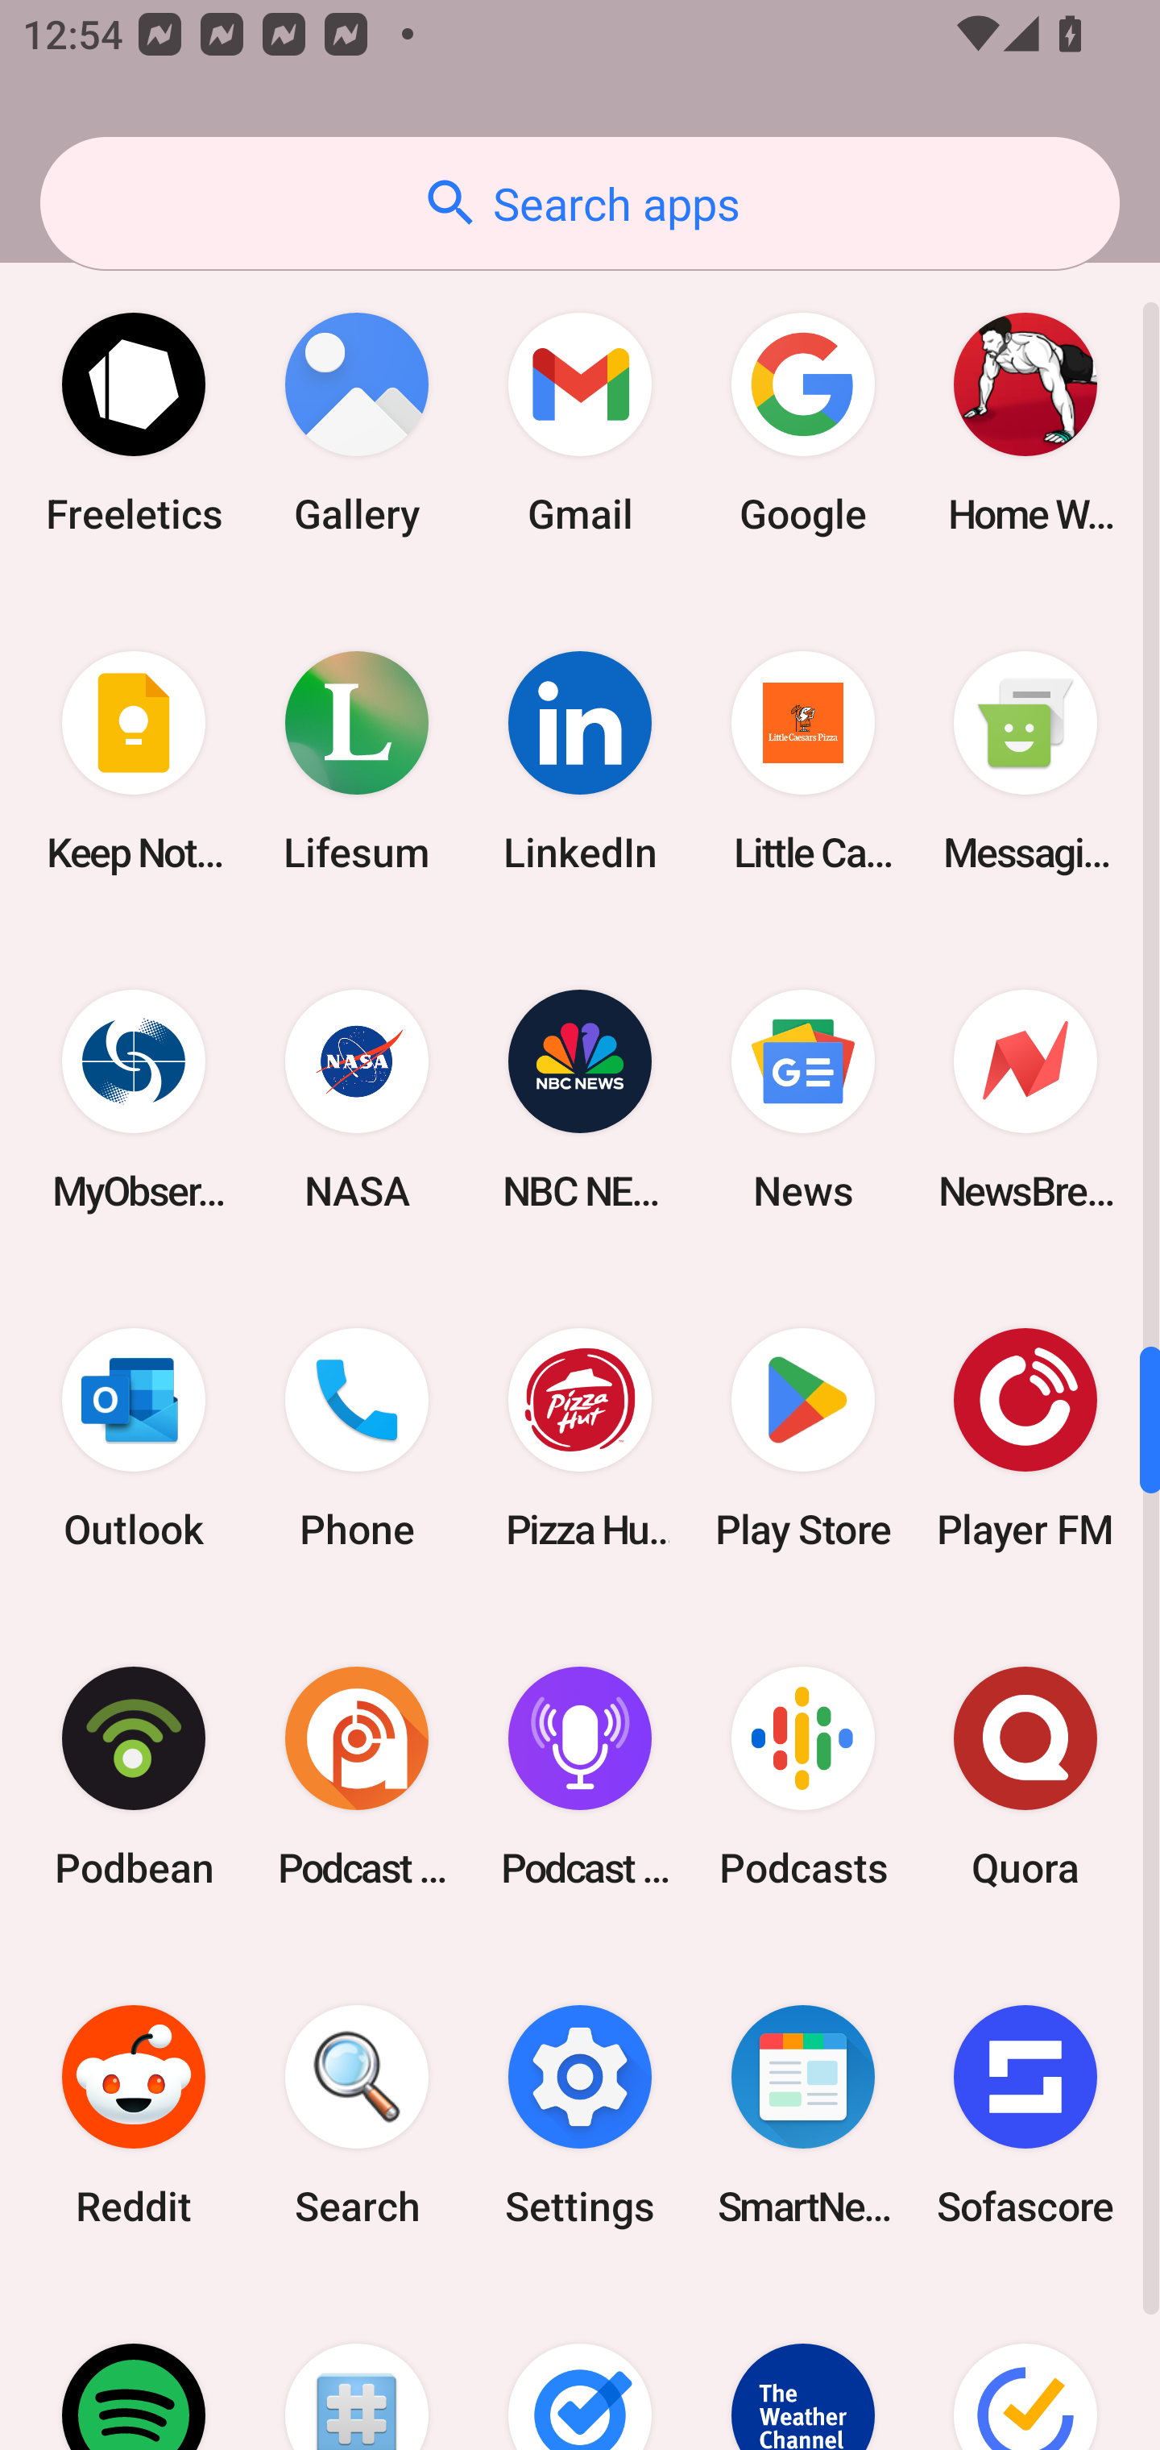 Image resolution: width=1160 pixels, height=2450 pixels. Describe the element at coordinates (1025, 1438) in the screenshot. I see `Player FM` at that location.